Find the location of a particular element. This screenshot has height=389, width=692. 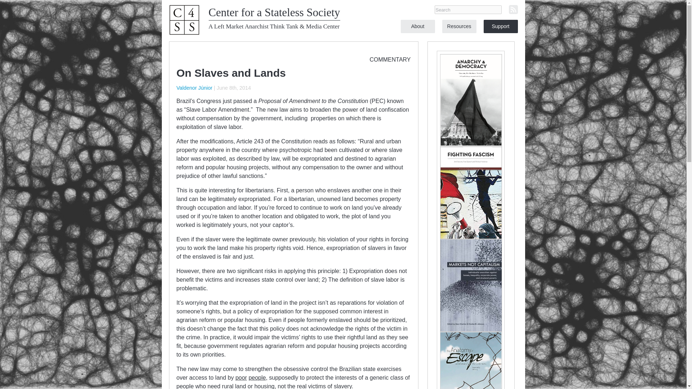

Search is located at coordinates (468, 9).